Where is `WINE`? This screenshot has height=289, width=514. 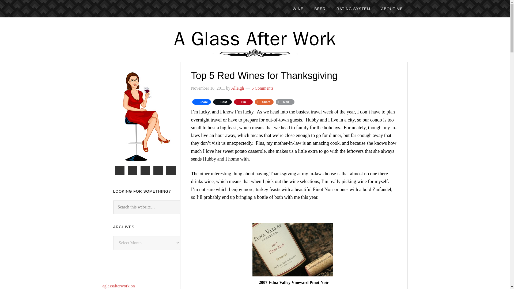
WINE is located at coordinates (298, 9).